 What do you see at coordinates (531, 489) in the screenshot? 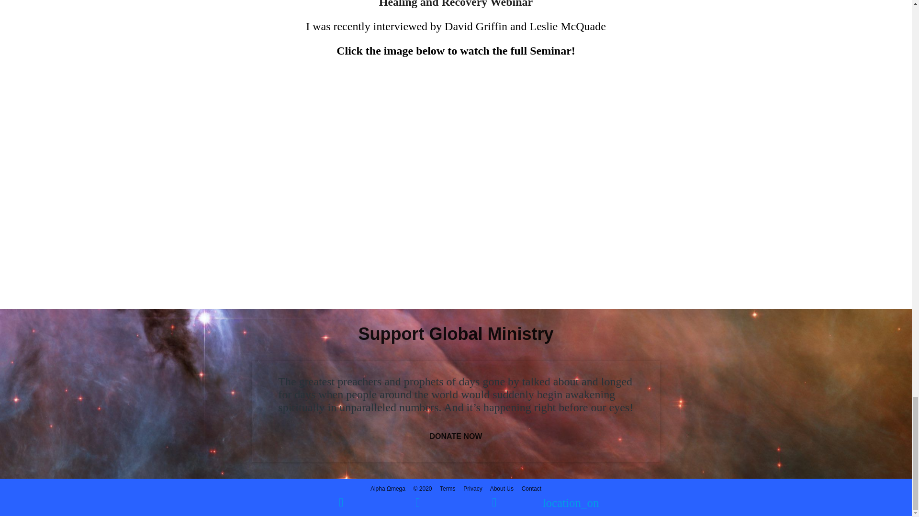
I see `Contact` at bounding box center [531, 489].